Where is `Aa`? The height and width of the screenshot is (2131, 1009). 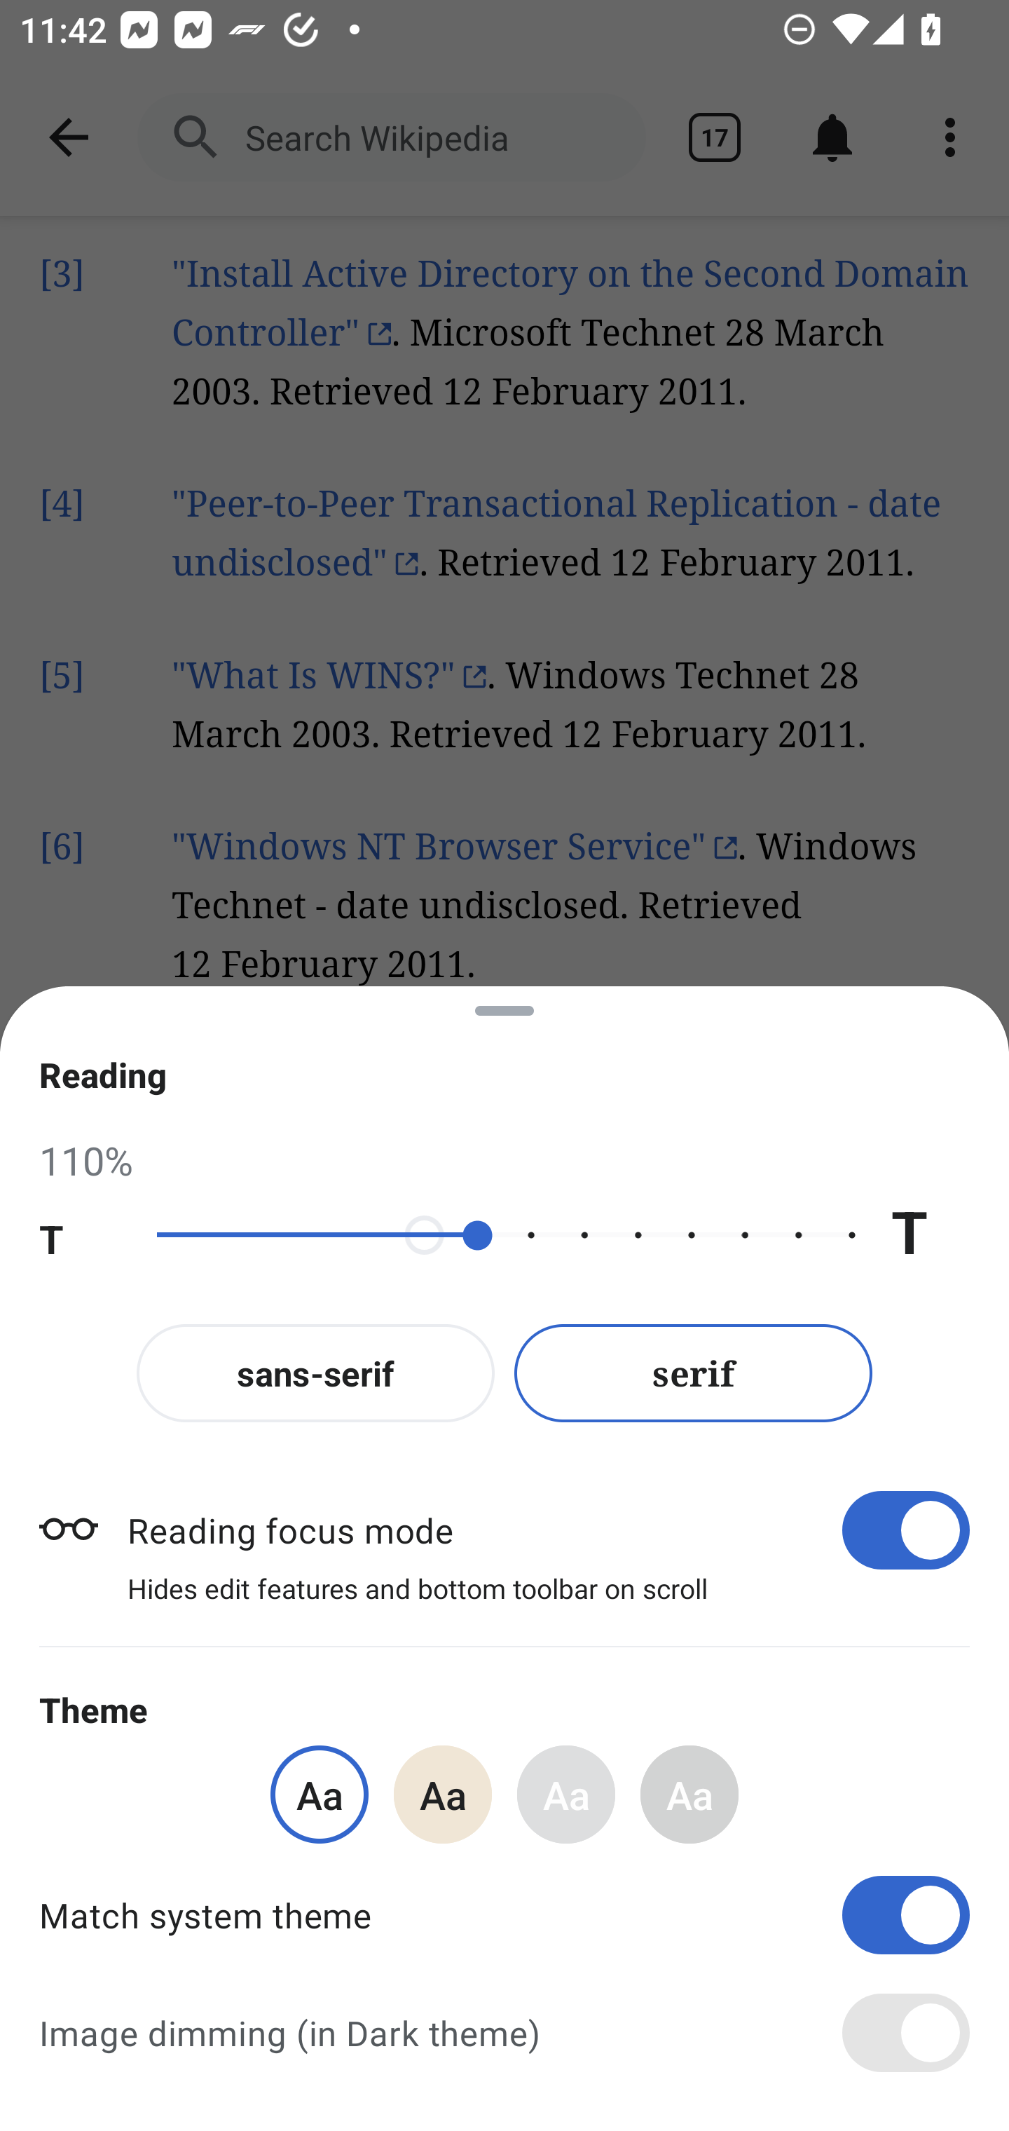 Aa is located at coordinates (689, 1794).